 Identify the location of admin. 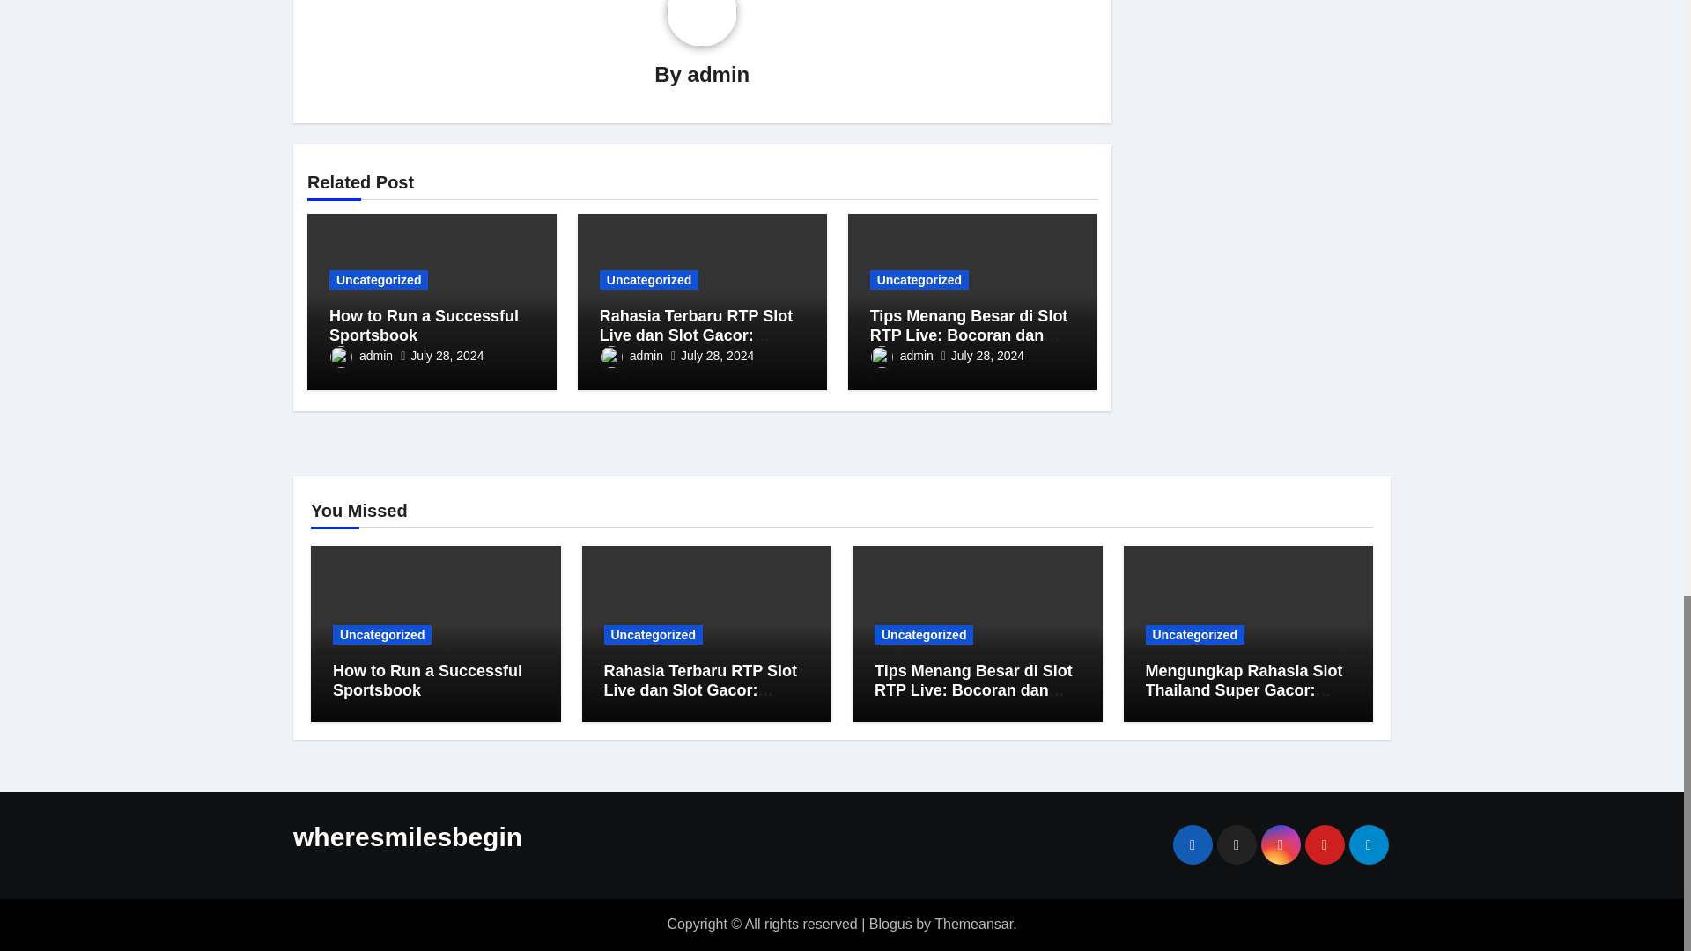
(631, 356).